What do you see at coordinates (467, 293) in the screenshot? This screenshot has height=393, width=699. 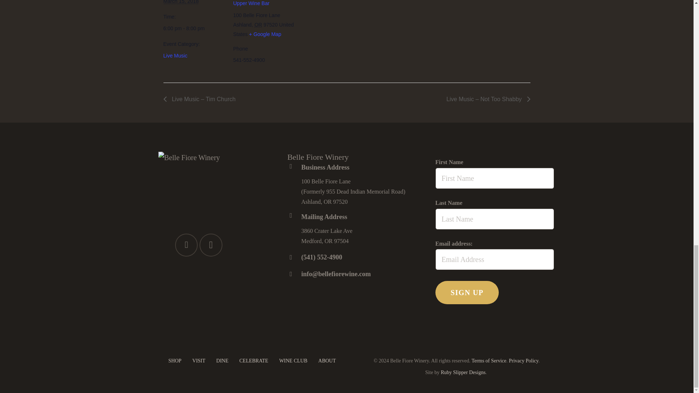 I see `Sign up` at bounding box center [467, 293].